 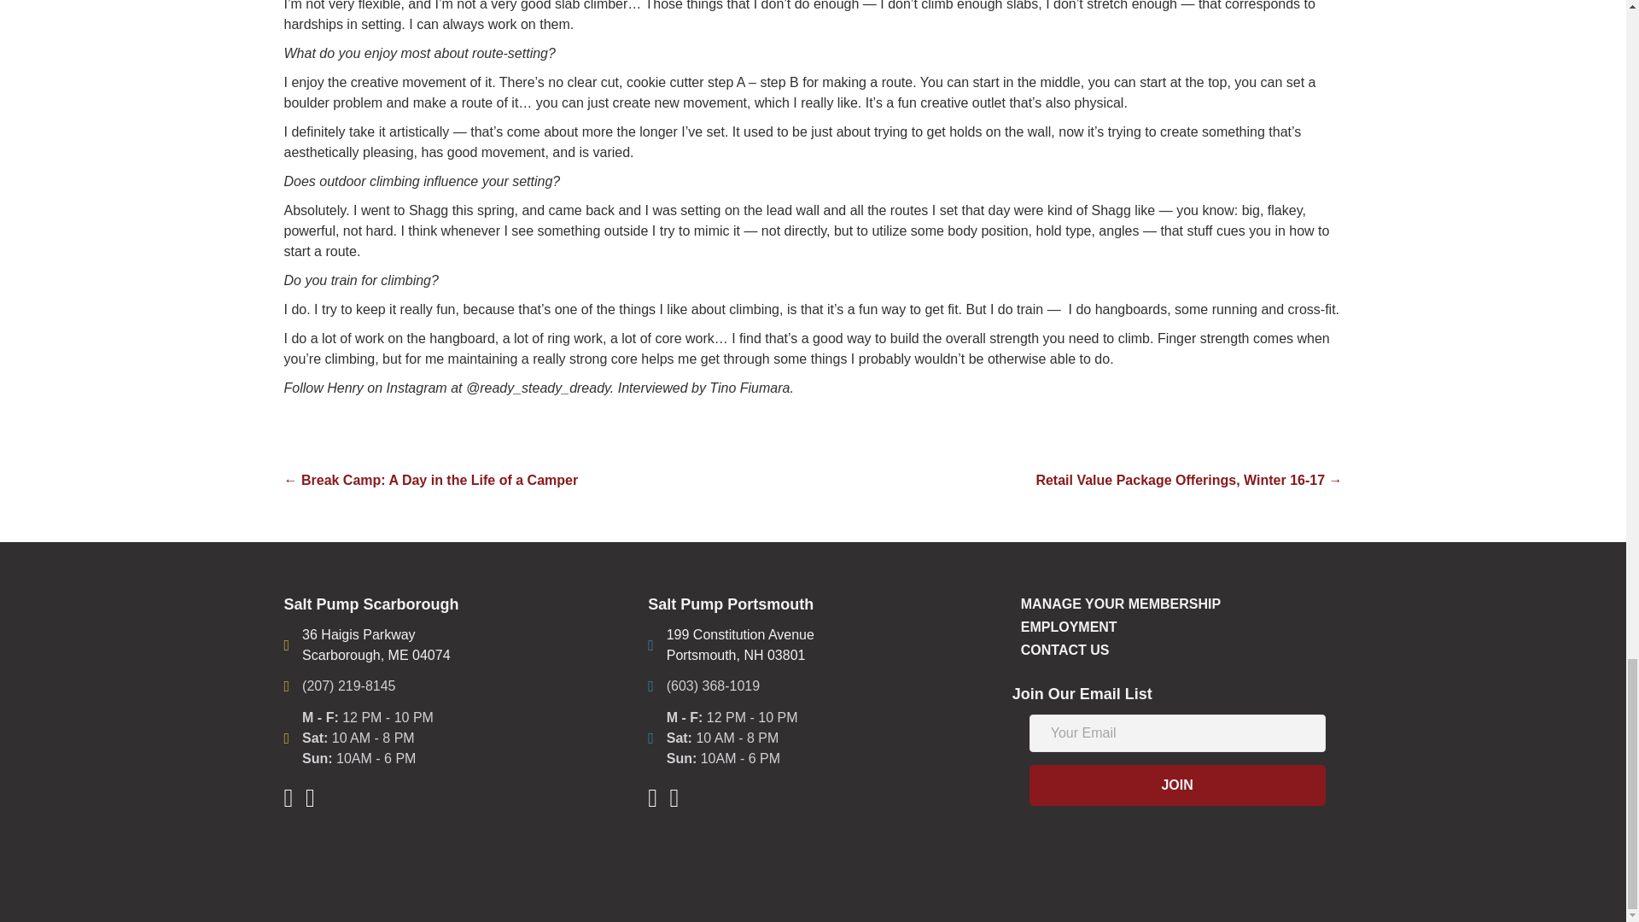 What do you see at coordinates (1177, 627) in the screenshot?
I see `EMPLOYMENT` at bounding box center [1177, 627].